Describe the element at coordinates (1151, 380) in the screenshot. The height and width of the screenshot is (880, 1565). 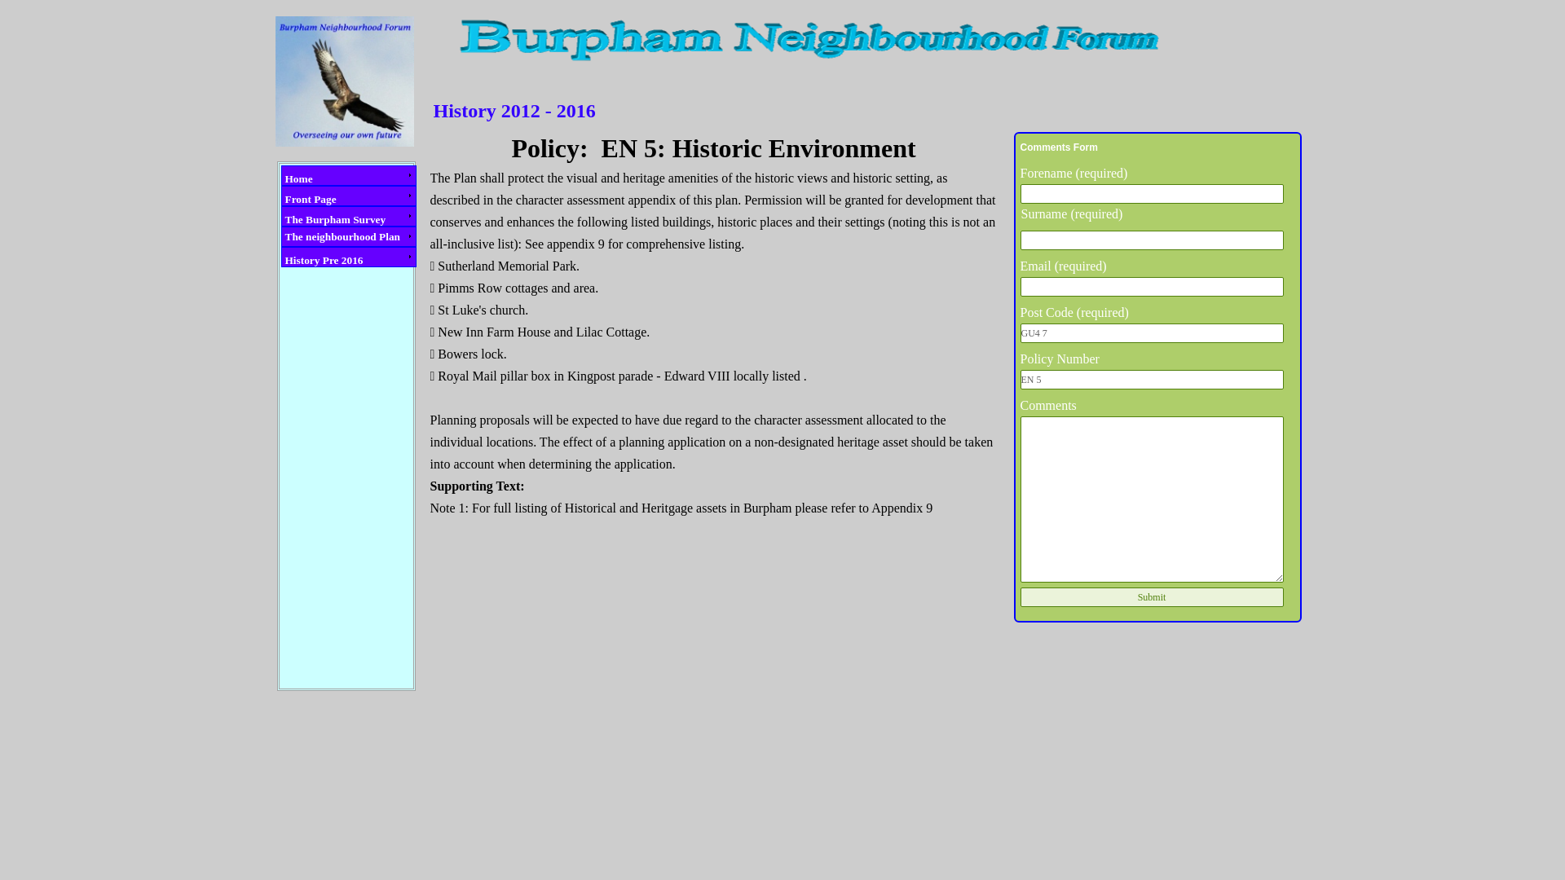
I see `EN 5` at that location.